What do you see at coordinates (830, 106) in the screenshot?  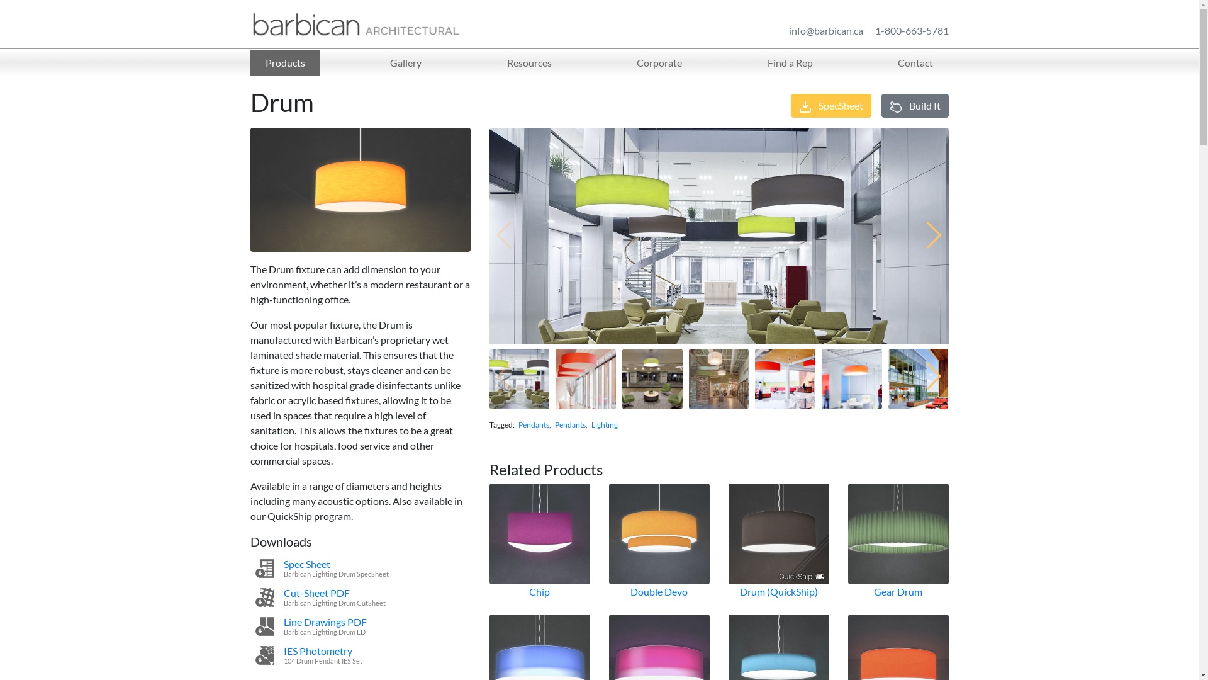 I see `SpecSheet` at bounding box center [830, 106].